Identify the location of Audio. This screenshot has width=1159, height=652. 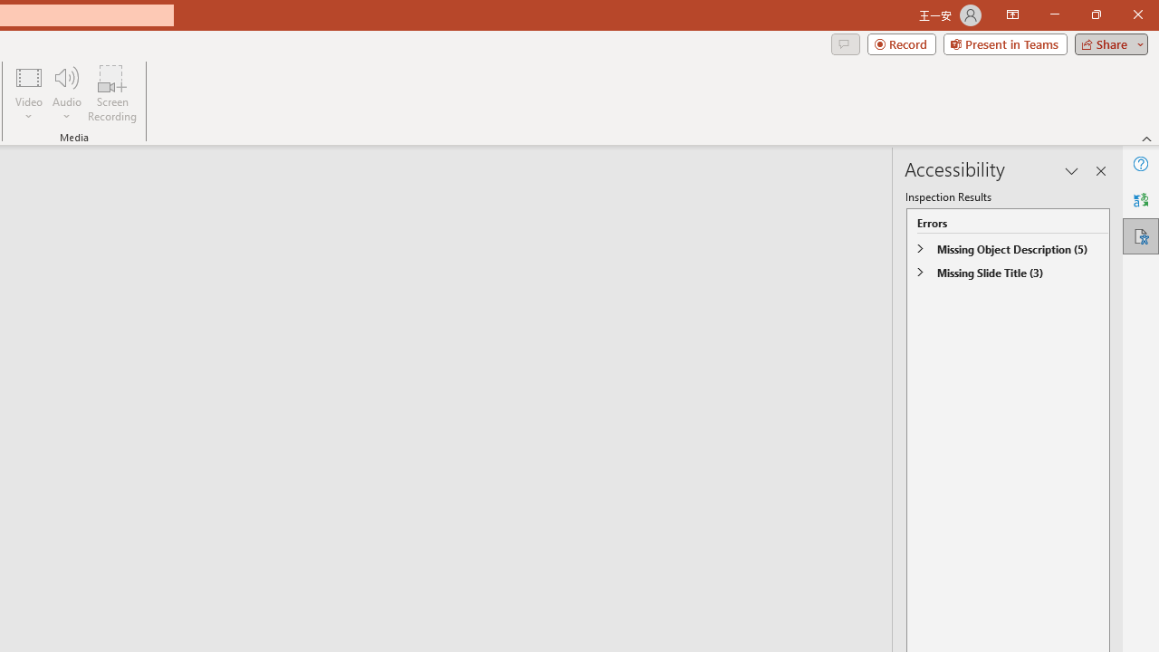
(66, 92).